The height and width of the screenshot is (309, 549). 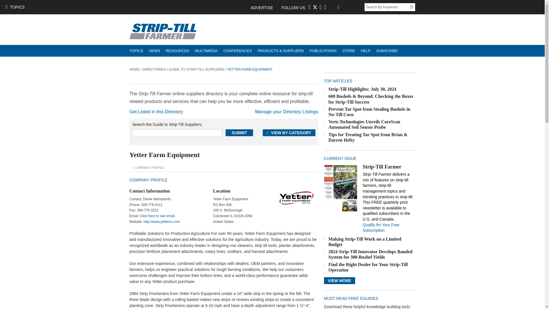 I want to click on Submit, so click(x=239, y=133).